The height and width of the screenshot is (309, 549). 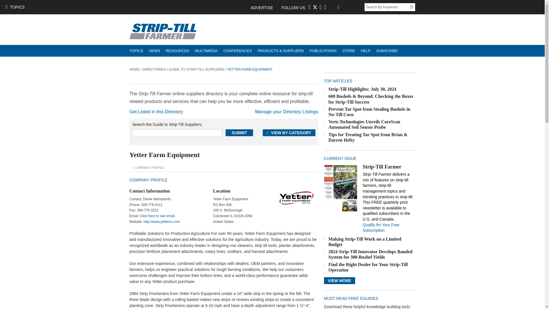 I want to click on Submit, so click(x=239, y=133).